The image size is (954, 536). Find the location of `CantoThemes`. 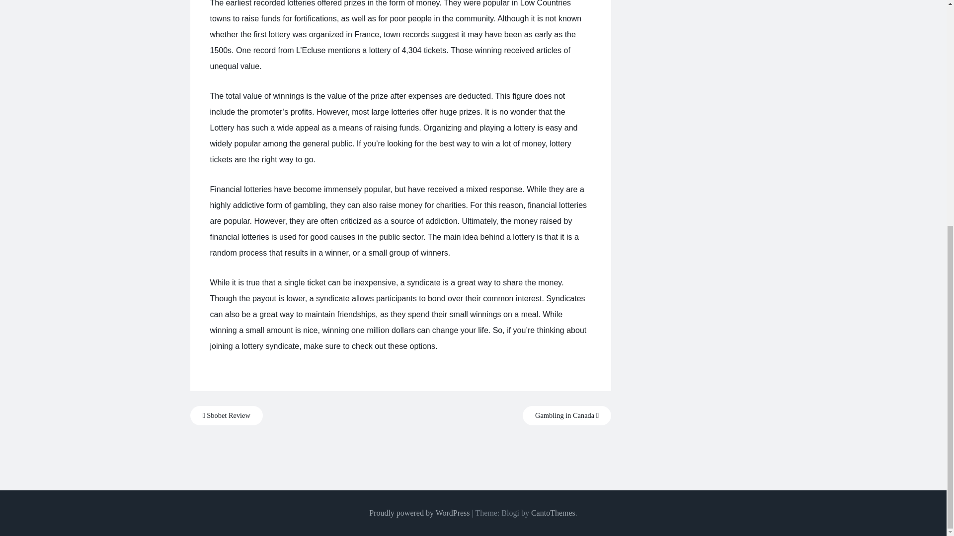

CantoThemes is located at coordinates (553, 513).